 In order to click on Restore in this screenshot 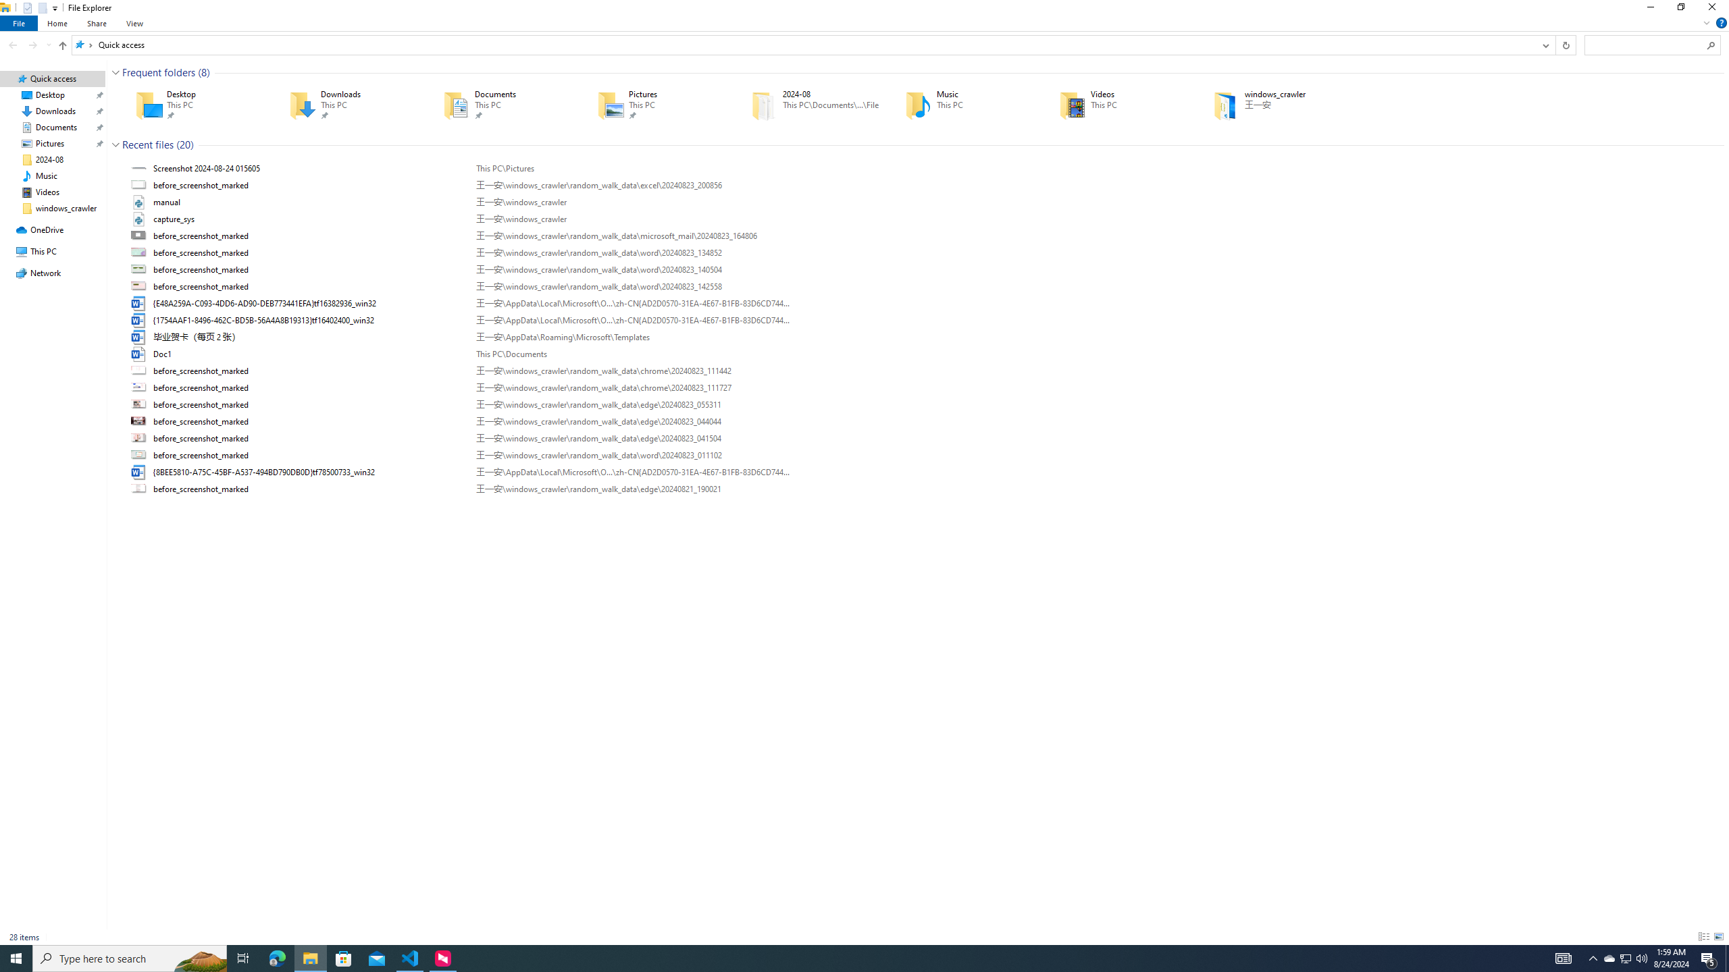, I will do `click(1680, 9)`.